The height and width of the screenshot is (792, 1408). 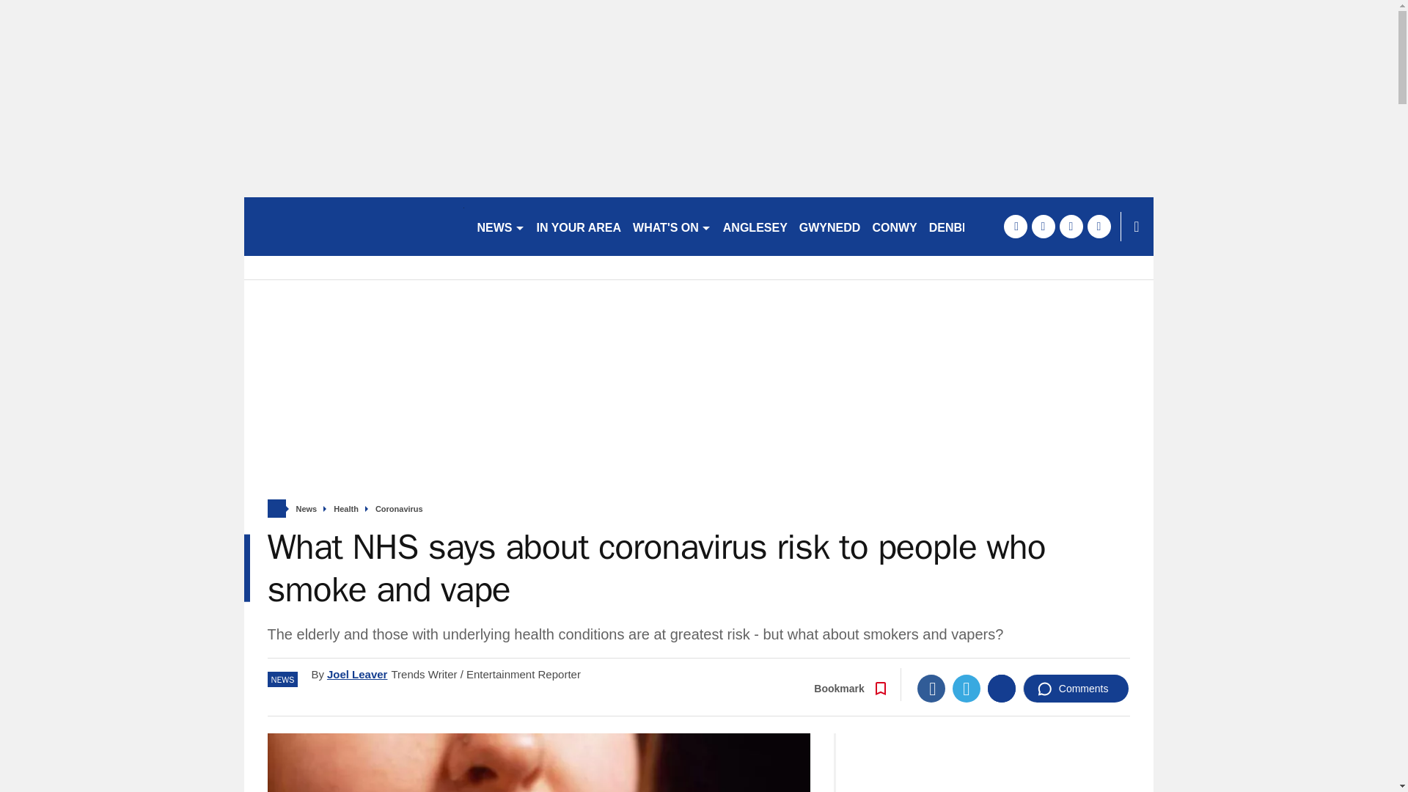 What do you see at coordinates (967, 688) in the screenshot?
I see `Twitter` at bounding box center [967, 688].